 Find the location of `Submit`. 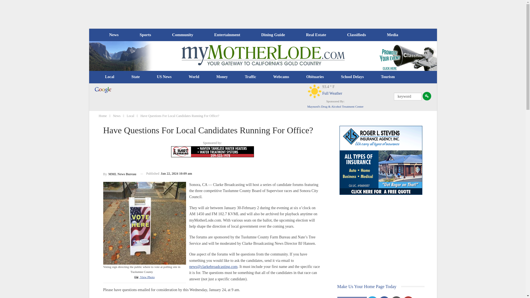

Submit is located at coordinates (427, 96).